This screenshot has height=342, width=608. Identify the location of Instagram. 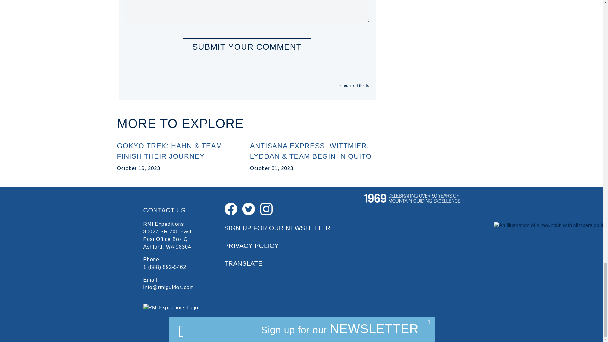
(266, 208).